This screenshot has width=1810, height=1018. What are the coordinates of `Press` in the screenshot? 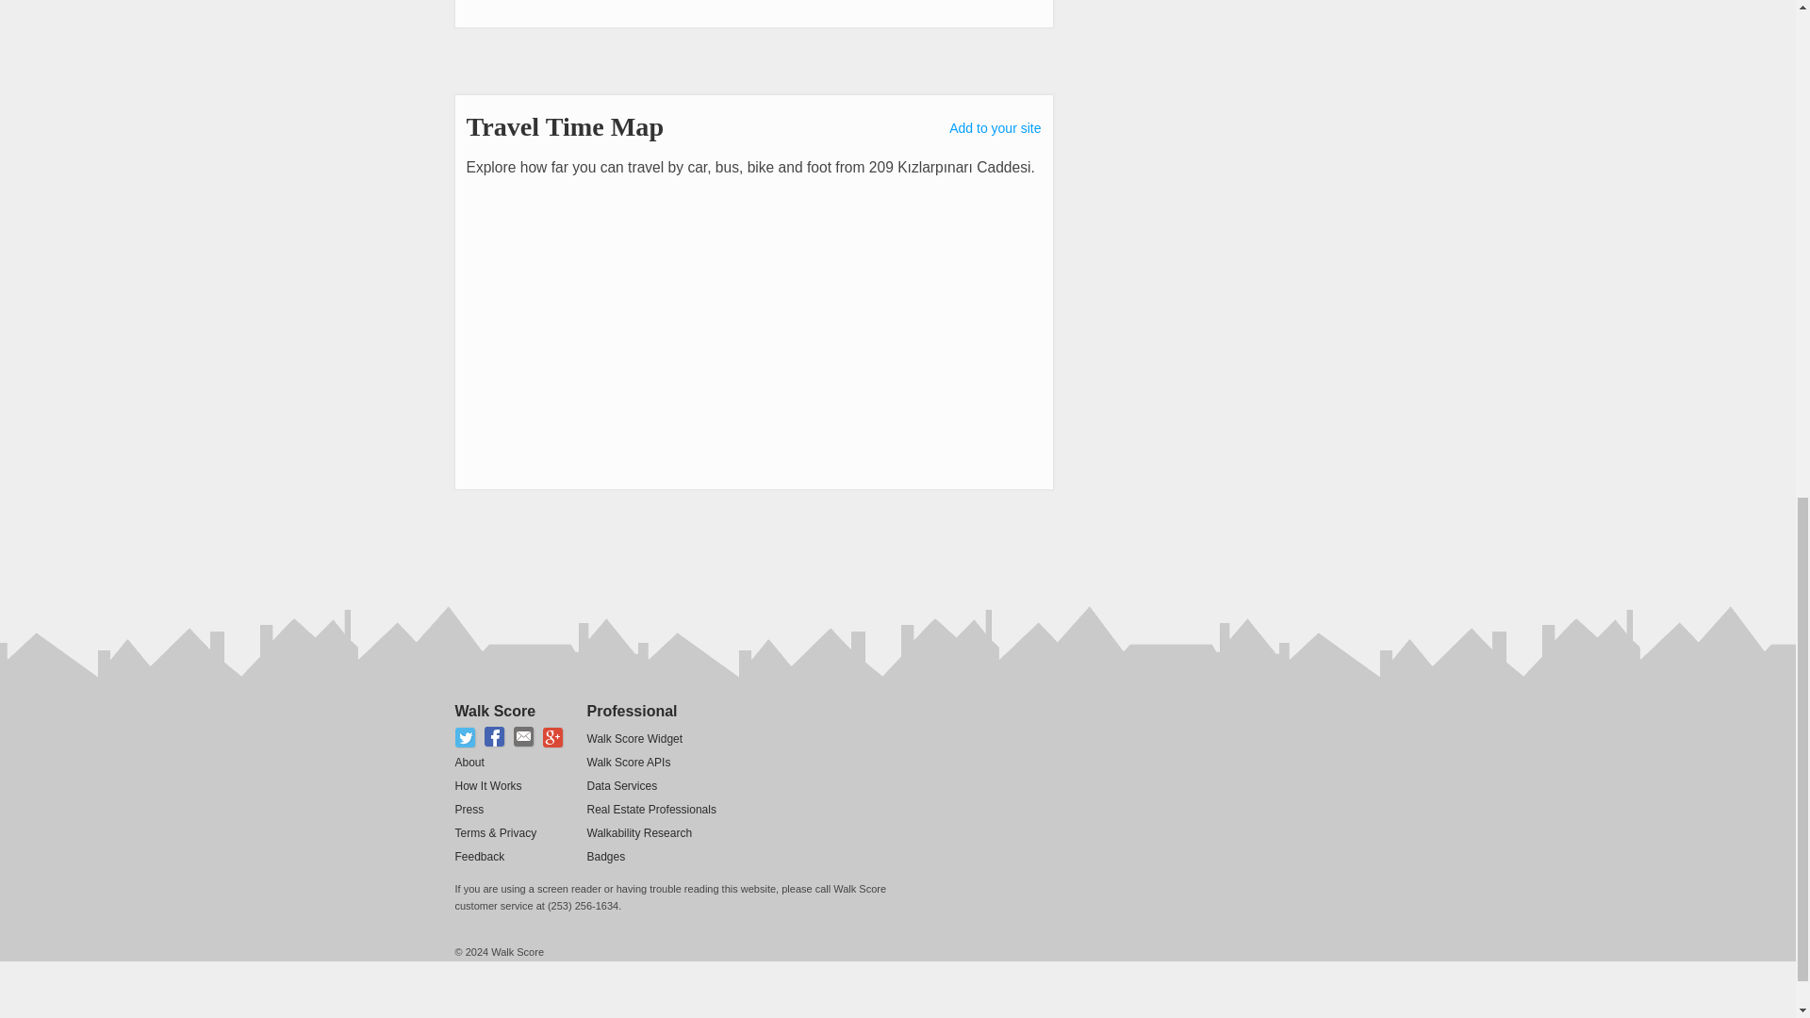 It's located at (468, 810).